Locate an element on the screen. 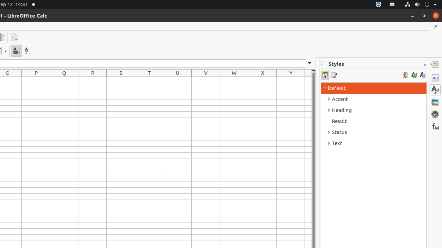 This screenshot has height=248, width=442. Draw Functions is located at coordinates (15, 37).